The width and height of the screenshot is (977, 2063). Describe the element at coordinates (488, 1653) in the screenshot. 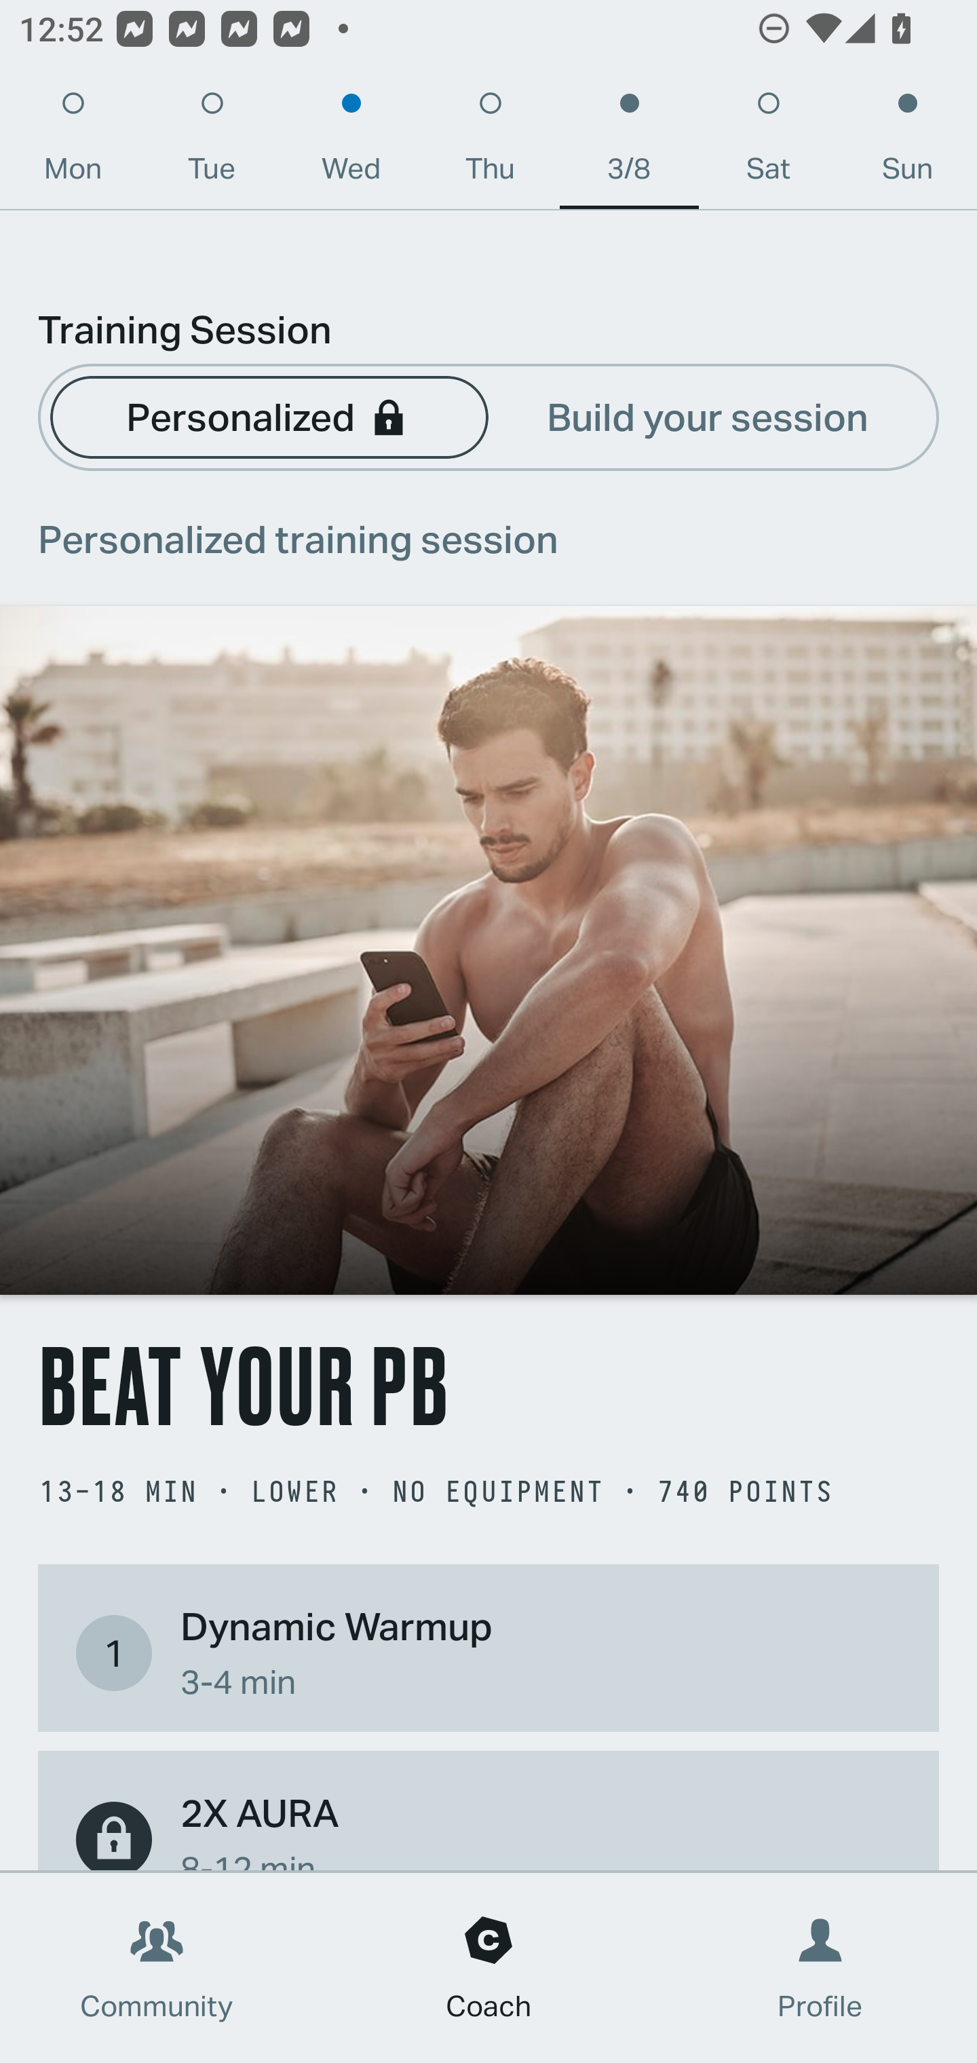

I see `1 Dynamic Warmup 3-4 min` at that location.